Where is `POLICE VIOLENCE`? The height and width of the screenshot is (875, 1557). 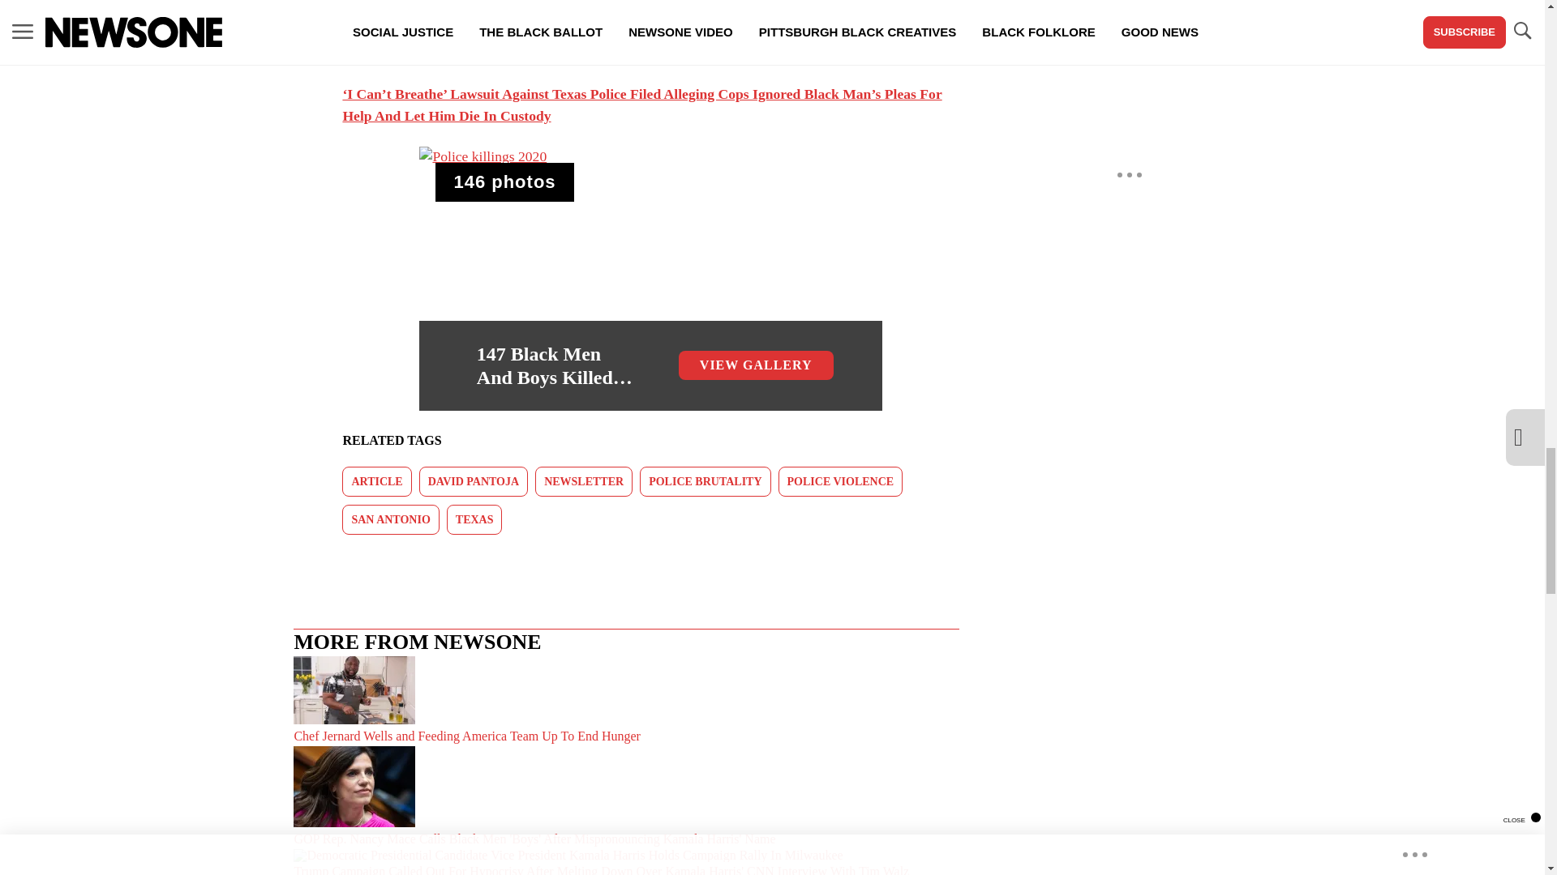 POLICE VIOLENCE is located at coordinates (840, 481).